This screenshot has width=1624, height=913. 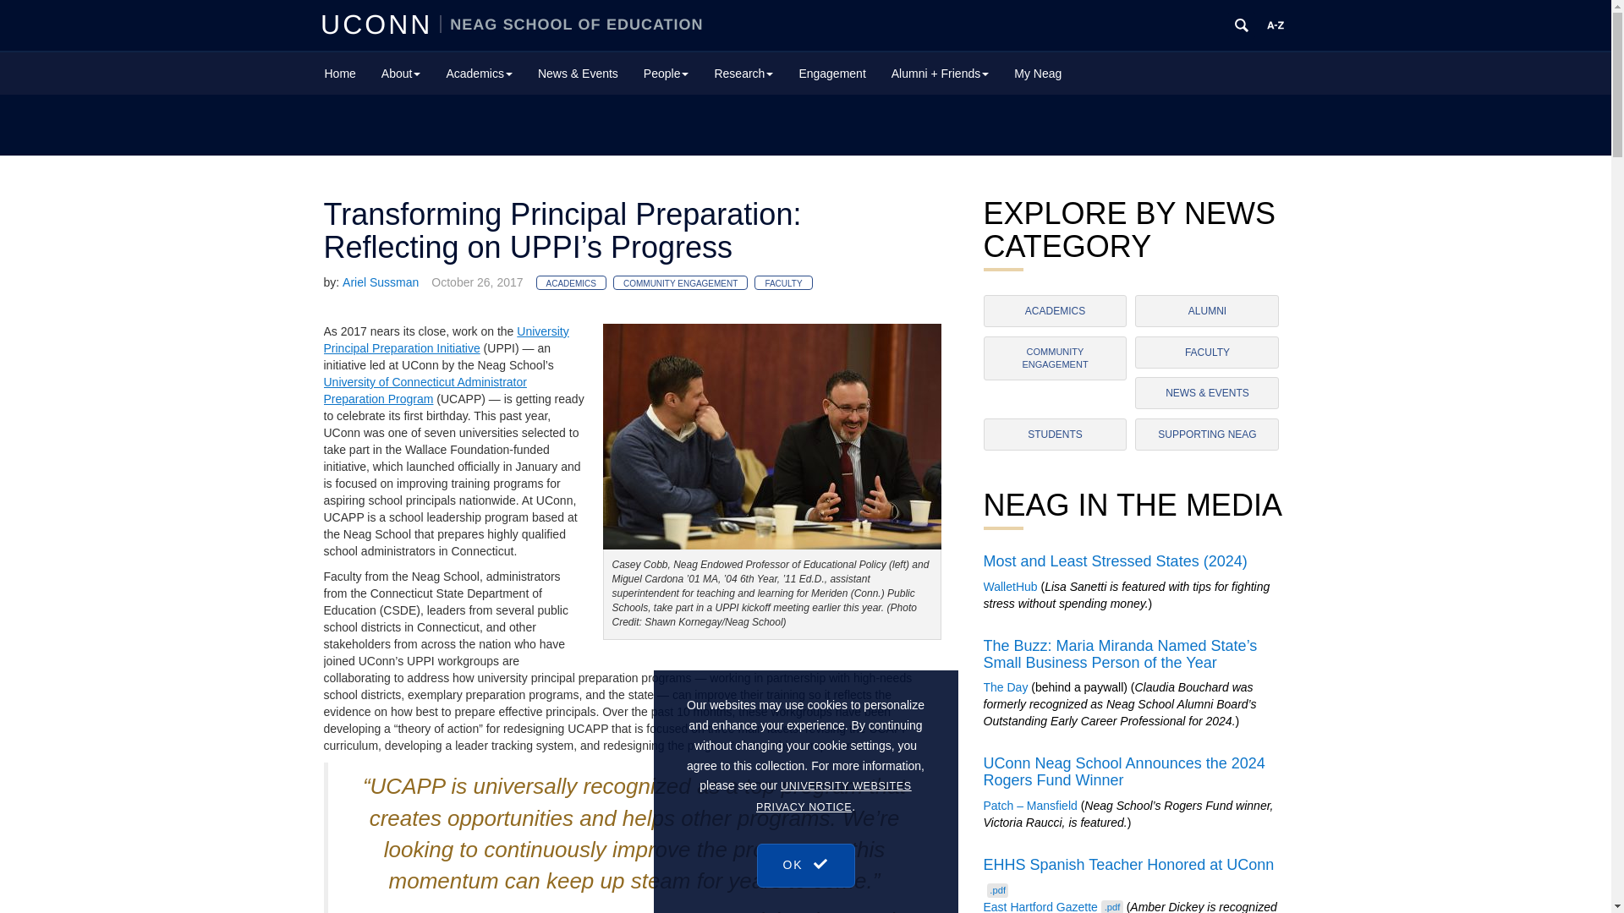 What do you see at coordinates (479, 73) in the screenshot?
I see `Academics` at bounding box center [479, 73].